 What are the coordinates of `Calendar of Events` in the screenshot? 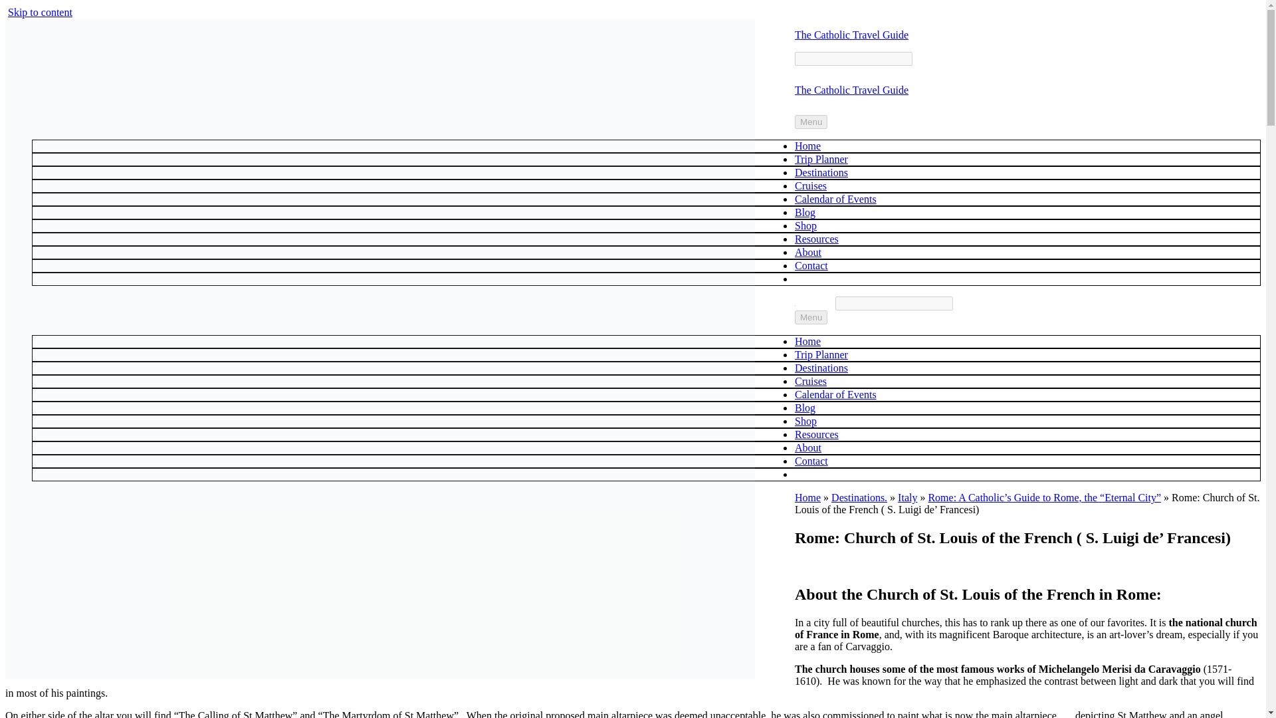 It's located at (836, 394).